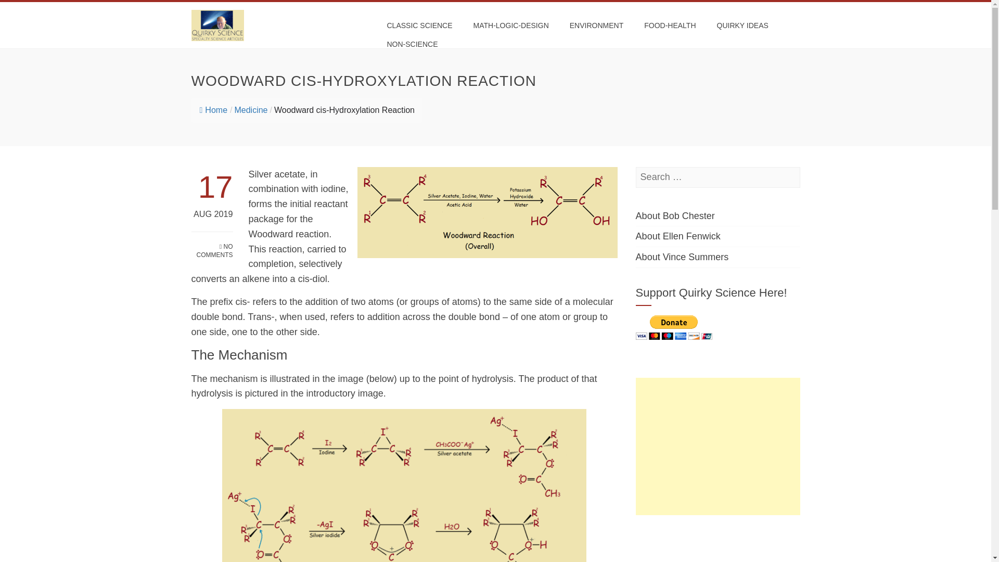 This screenshot has height=562, width=999. What do you see at coordinates (682, 257) in the screenshot?
I see `About Vince Summers` at bounding box center [682, 257].